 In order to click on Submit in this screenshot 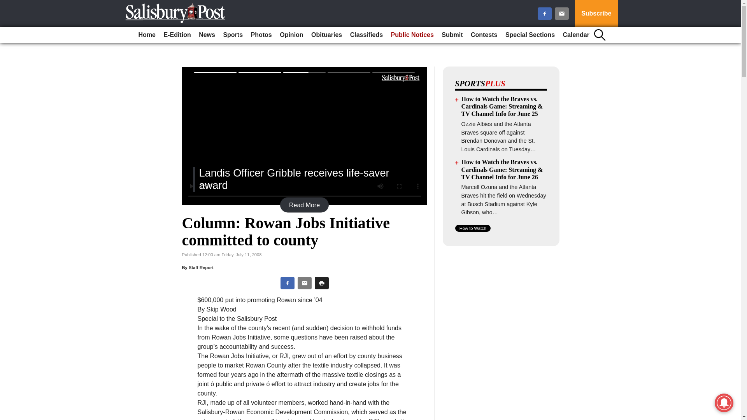, I will do `click(452, 35)`.